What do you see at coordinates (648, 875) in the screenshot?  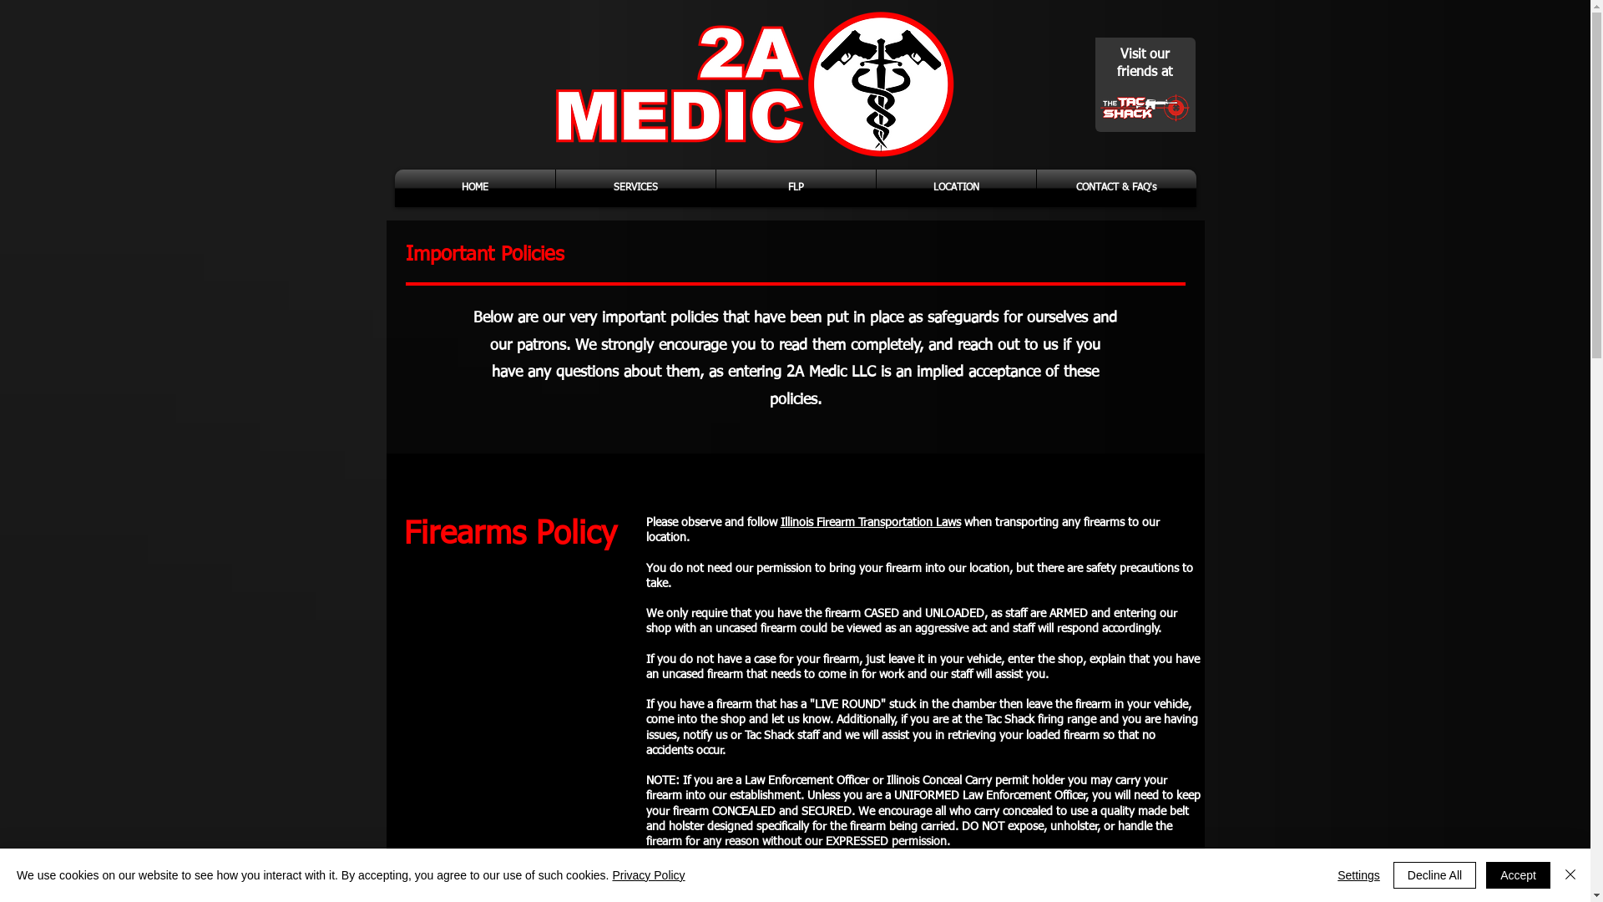 I see `Privacy Policy` at bounding box center [648, 875].